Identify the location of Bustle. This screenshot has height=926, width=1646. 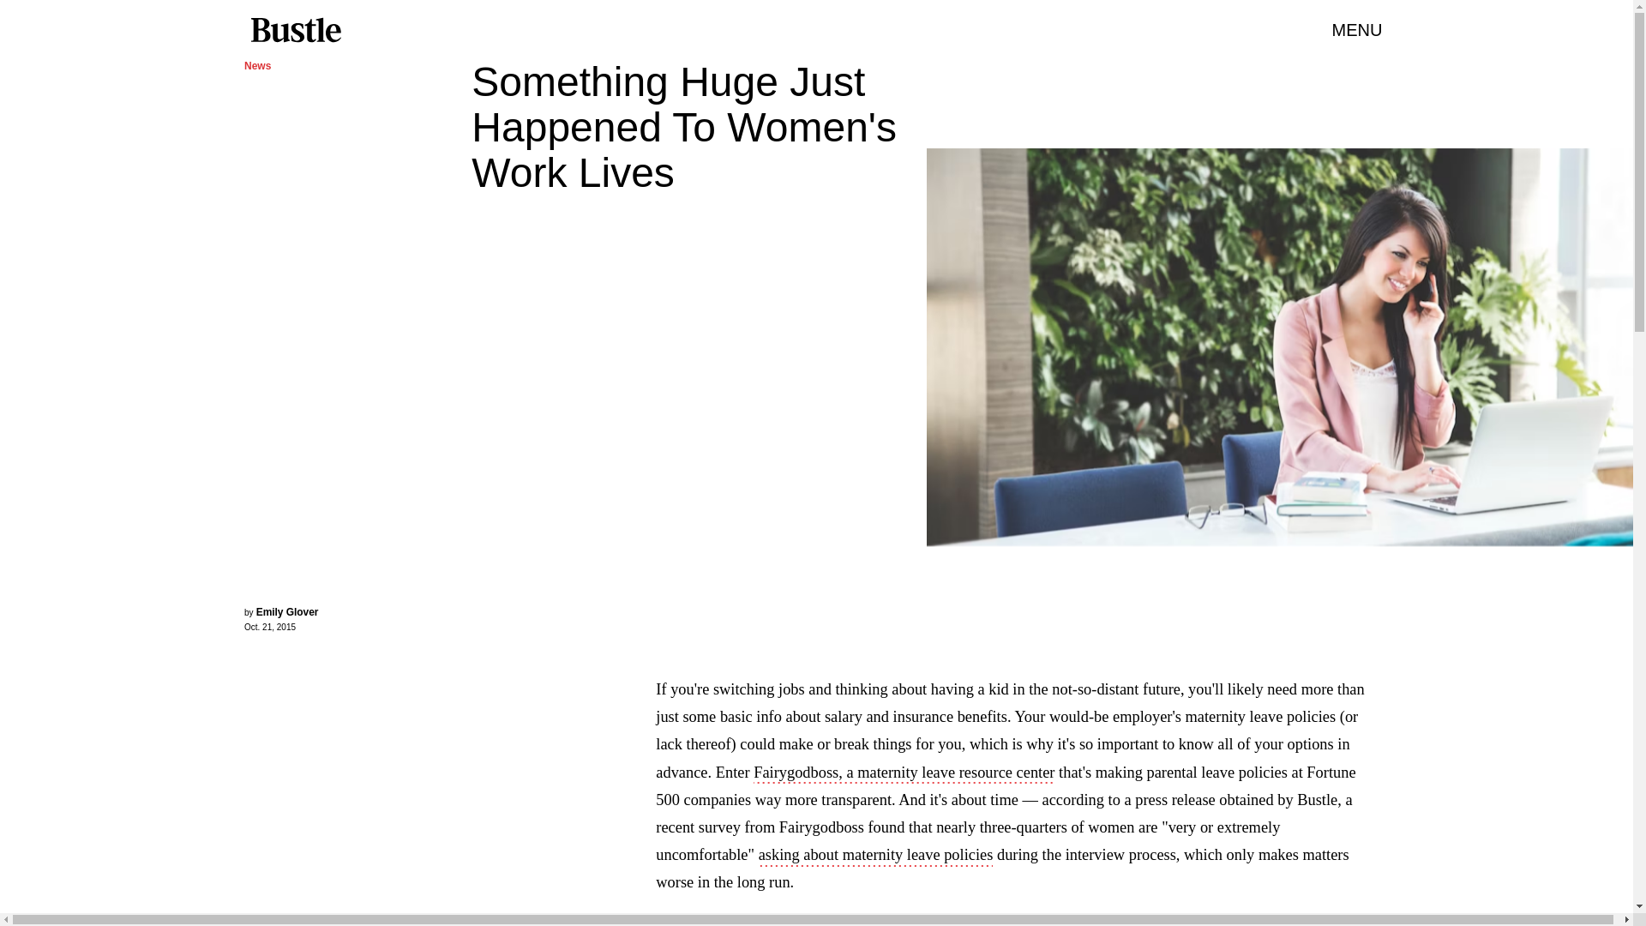
(295, 30).